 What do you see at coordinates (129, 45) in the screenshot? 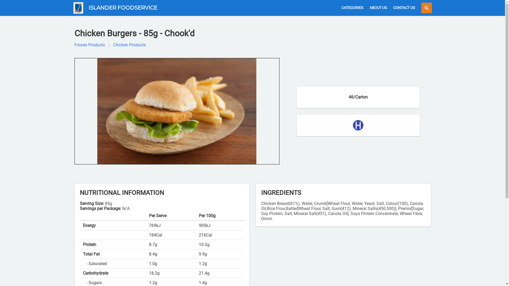
I see `Chicken Products` at bounding box center [129, 45].